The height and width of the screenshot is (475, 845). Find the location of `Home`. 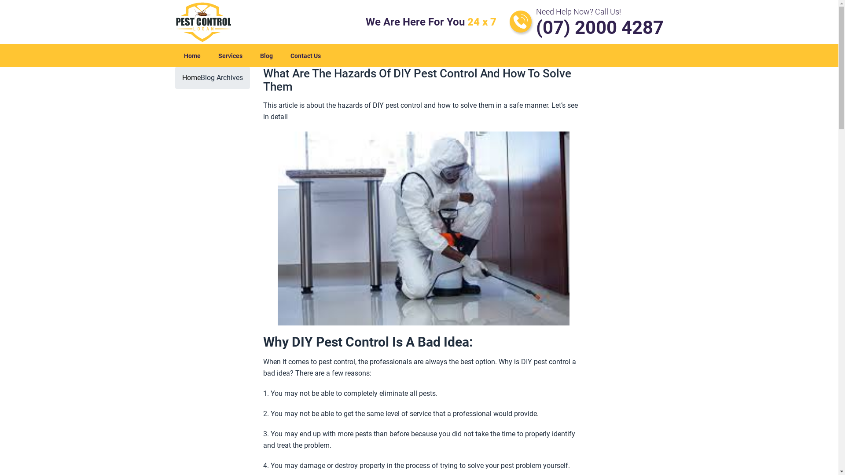

Home is located at coordinates (191, 77).